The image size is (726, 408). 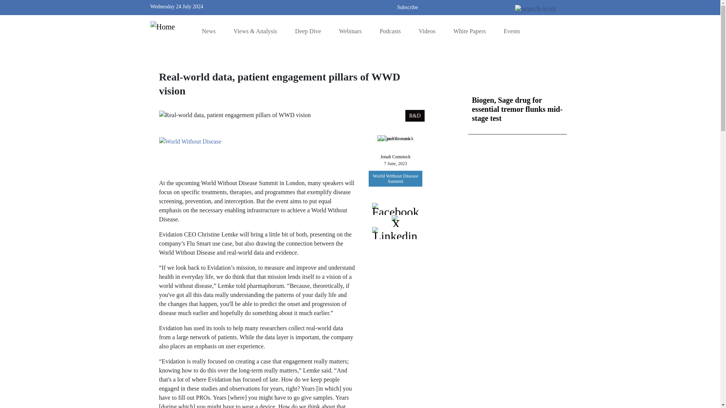 I want to click on Deep Dive, so click(x=308, y=31).